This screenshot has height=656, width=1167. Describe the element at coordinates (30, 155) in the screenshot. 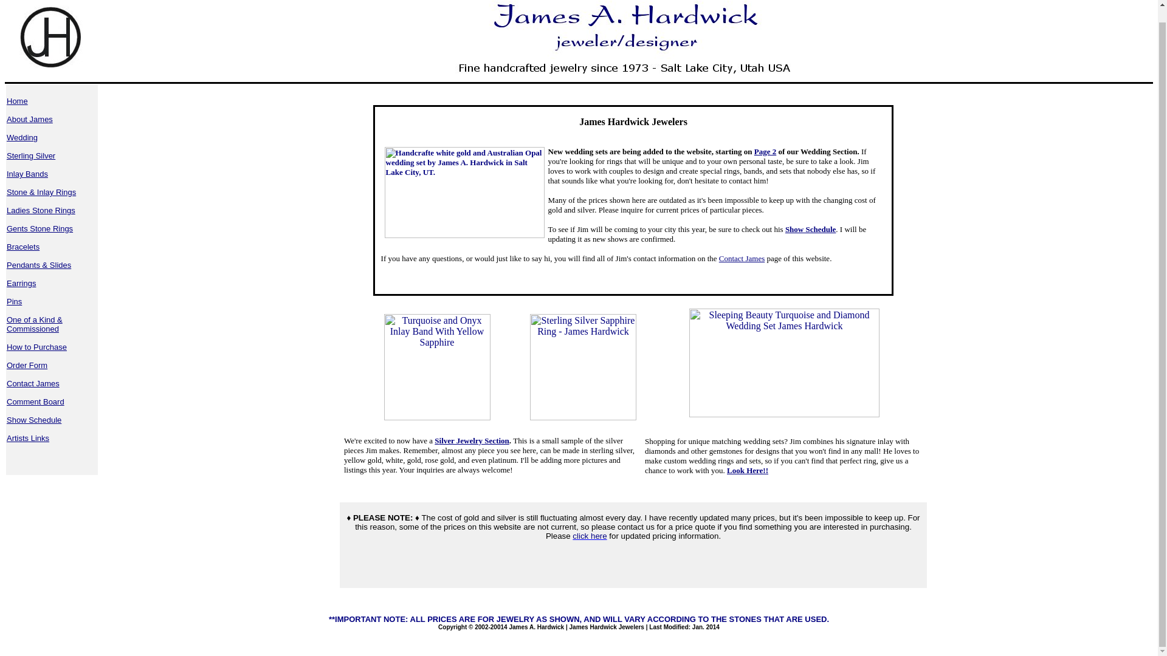

I see `Sterling Silver` at that location.